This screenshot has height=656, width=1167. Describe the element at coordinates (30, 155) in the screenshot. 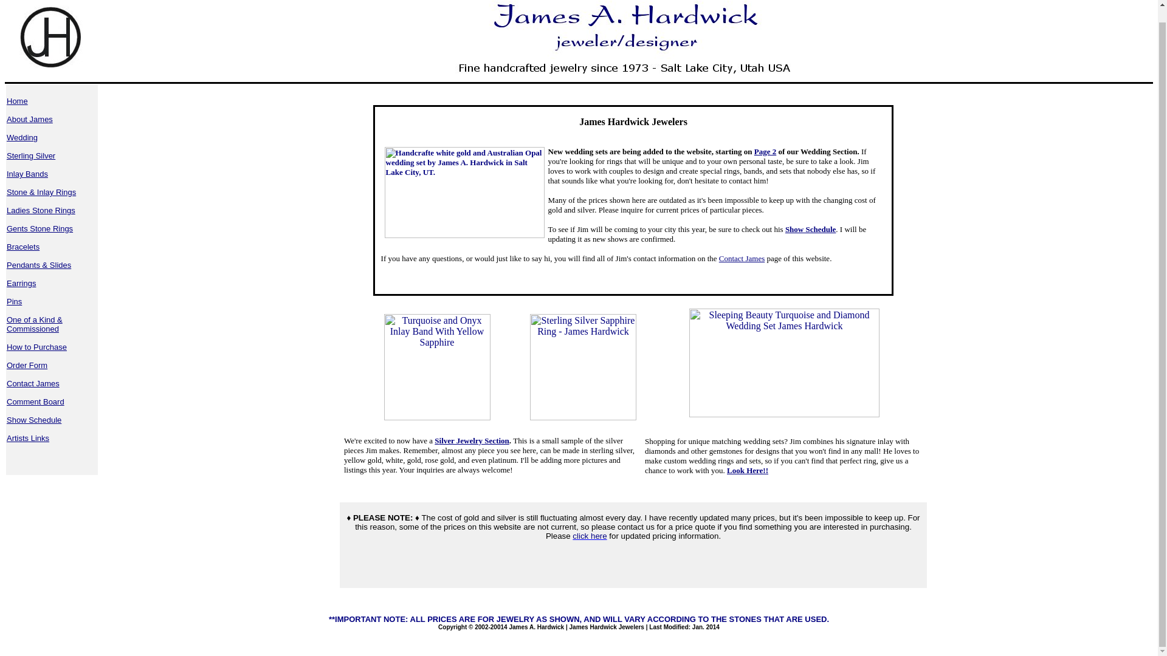

I see `Sterling Silver` at that location.